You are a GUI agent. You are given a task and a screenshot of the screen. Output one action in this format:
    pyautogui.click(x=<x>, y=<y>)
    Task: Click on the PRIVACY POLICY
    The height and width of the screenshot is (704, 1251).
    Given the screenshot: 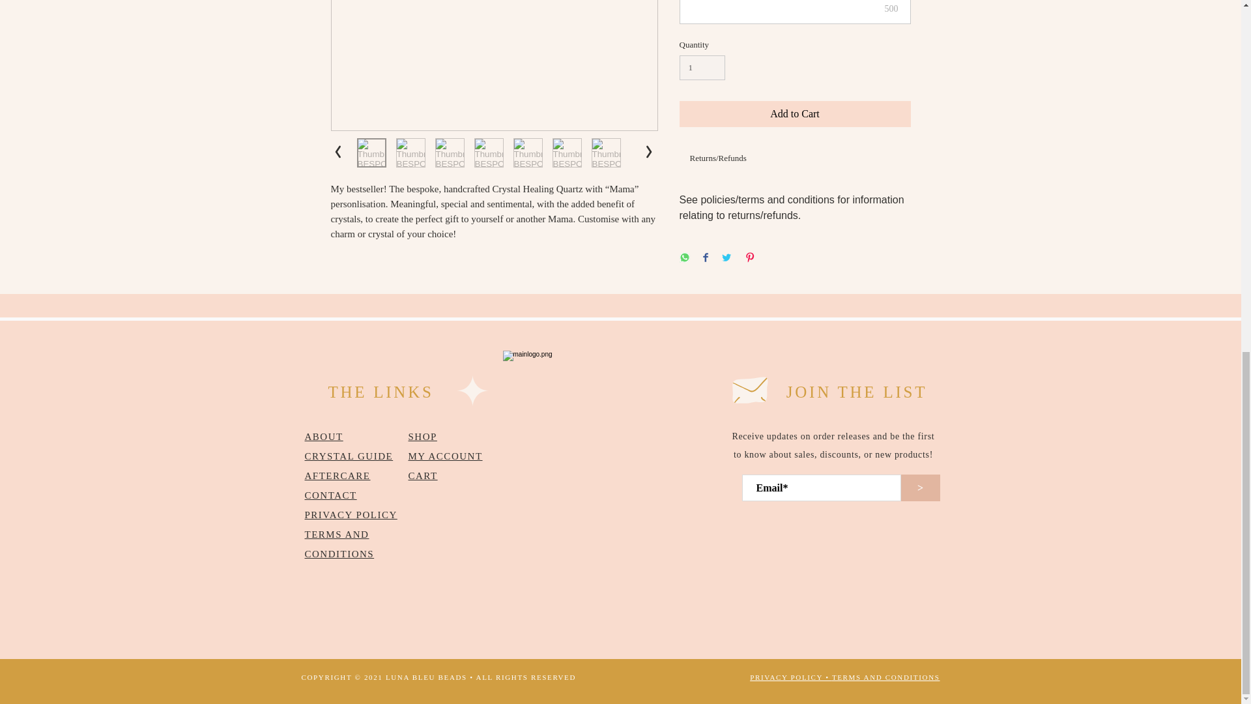 What is the action you would take?
    pyautogui.click(x=351, y=515)
    